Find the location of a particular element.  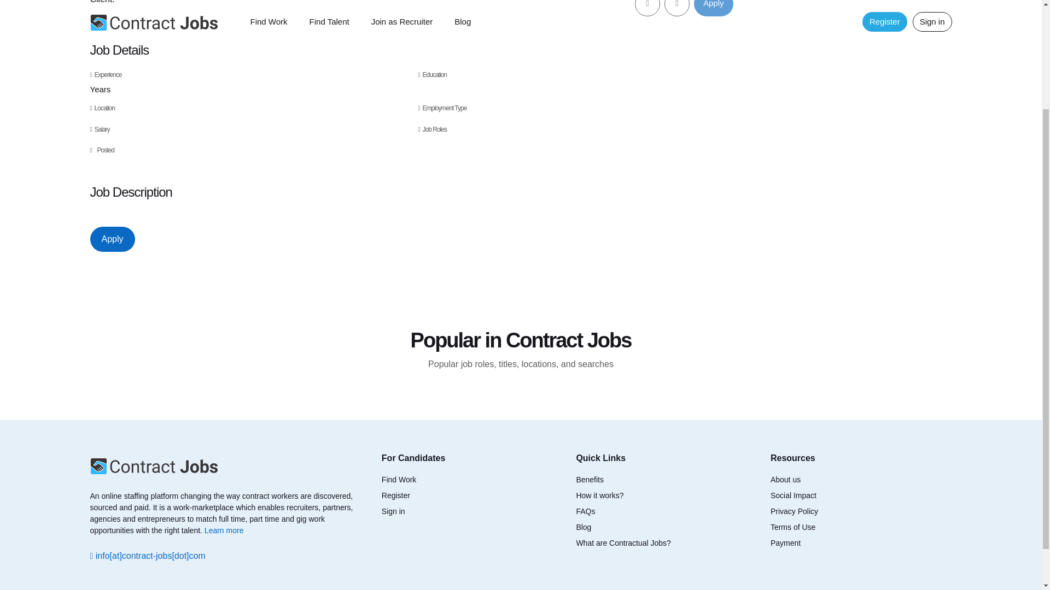

Share is located at coordinates (677, 8).